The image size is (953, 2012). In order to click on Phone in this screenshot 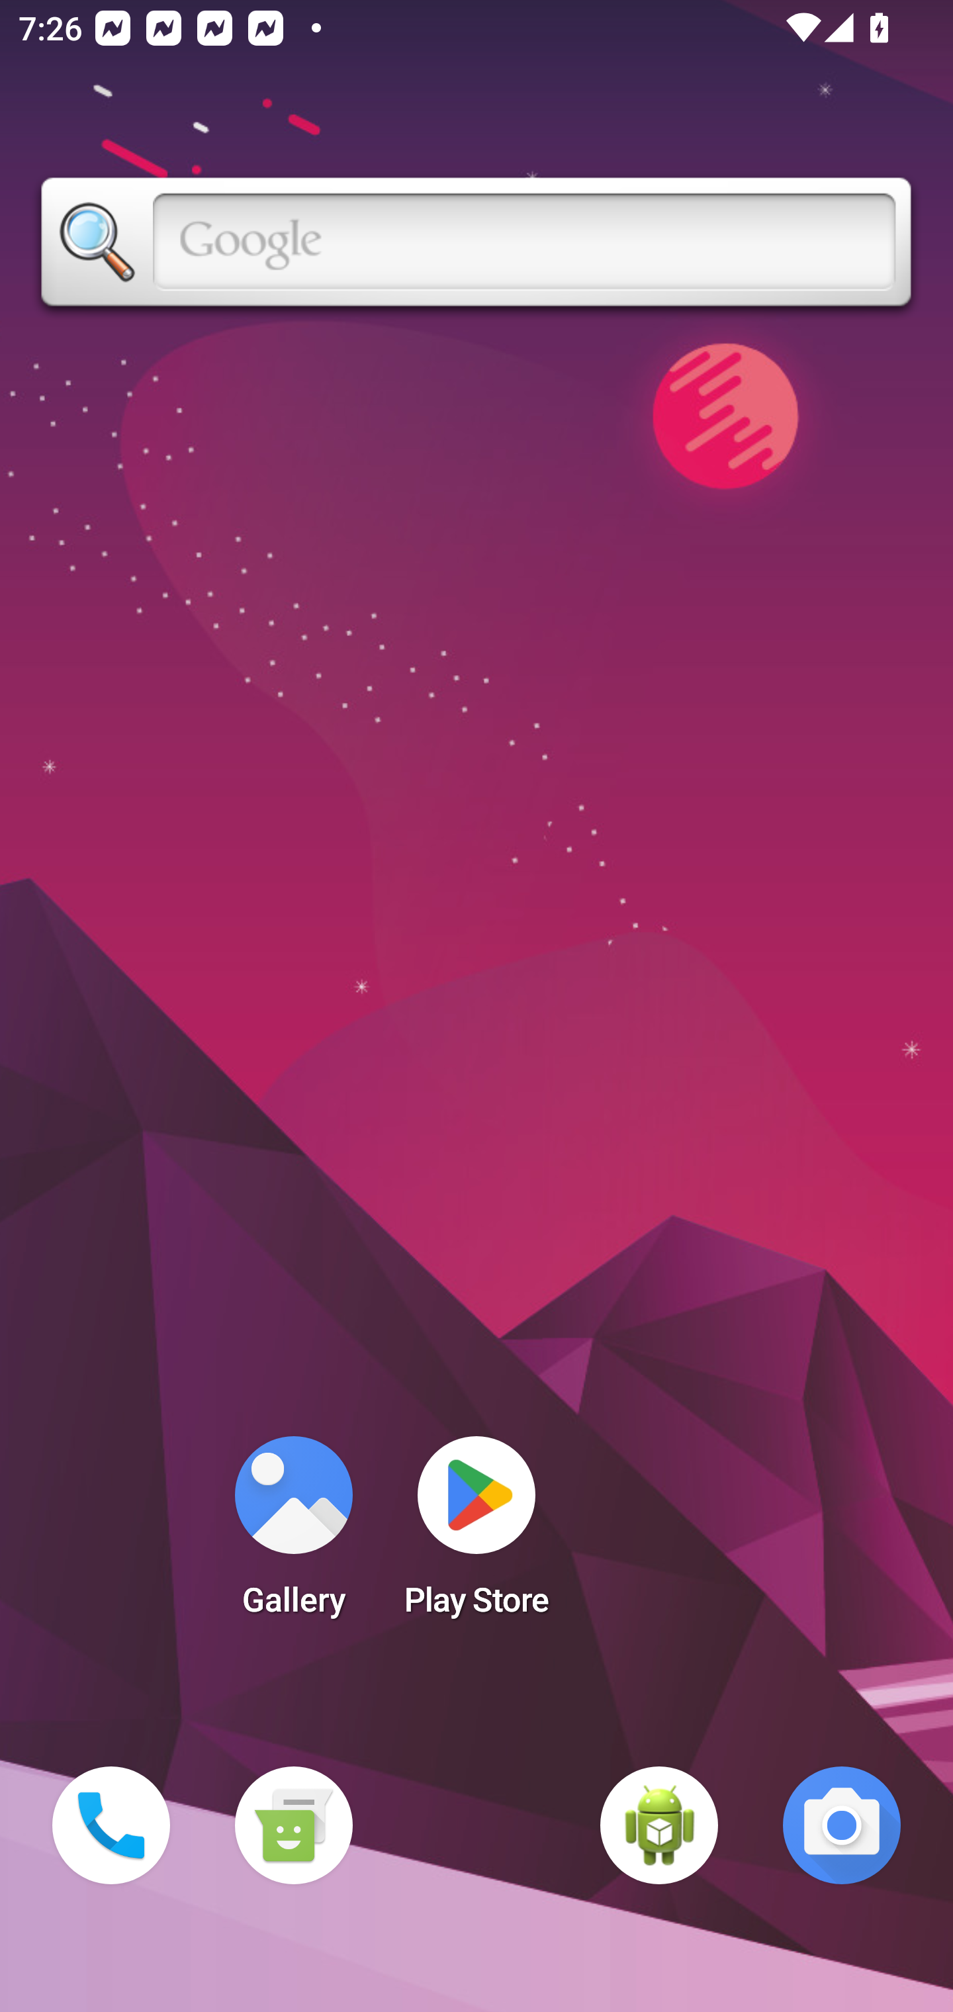, I will do `click(111, 1825)`.